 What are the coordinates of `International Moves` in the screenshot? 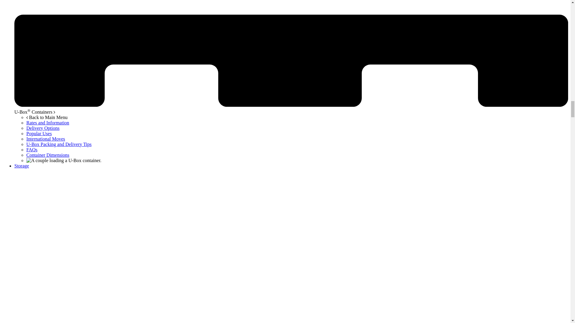 It's located at (46, 139).